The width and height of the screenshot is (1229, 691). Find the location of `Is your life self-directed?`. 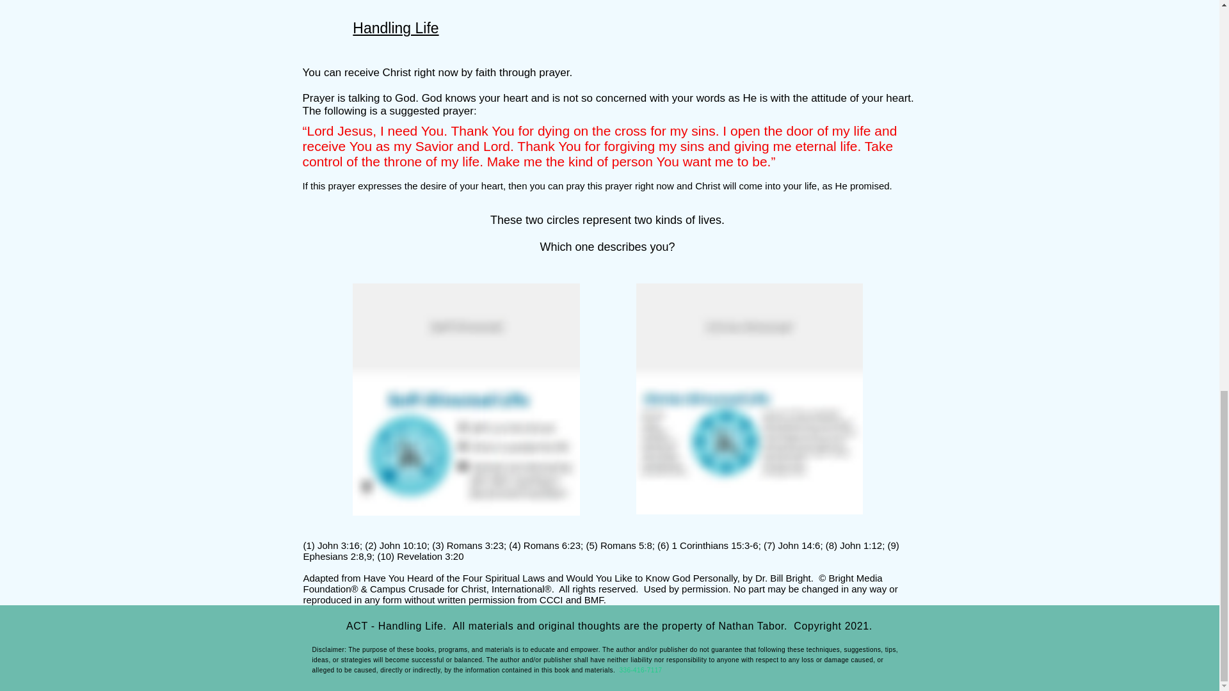

Is your life self-directed? is located at coordinates (465, 399).